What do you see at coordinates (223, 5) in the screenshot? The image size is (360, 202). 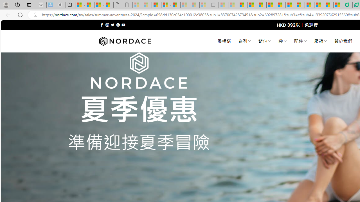 I see `Top Stories - MSN - Sleeping` at bounding box center [223, 5].